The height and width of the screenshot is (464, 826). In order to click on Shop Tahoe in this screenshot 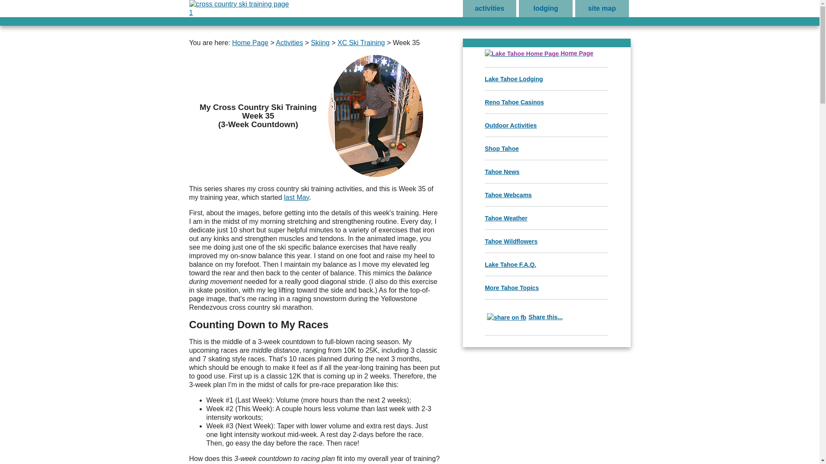, I will do `click(502, 149)`.